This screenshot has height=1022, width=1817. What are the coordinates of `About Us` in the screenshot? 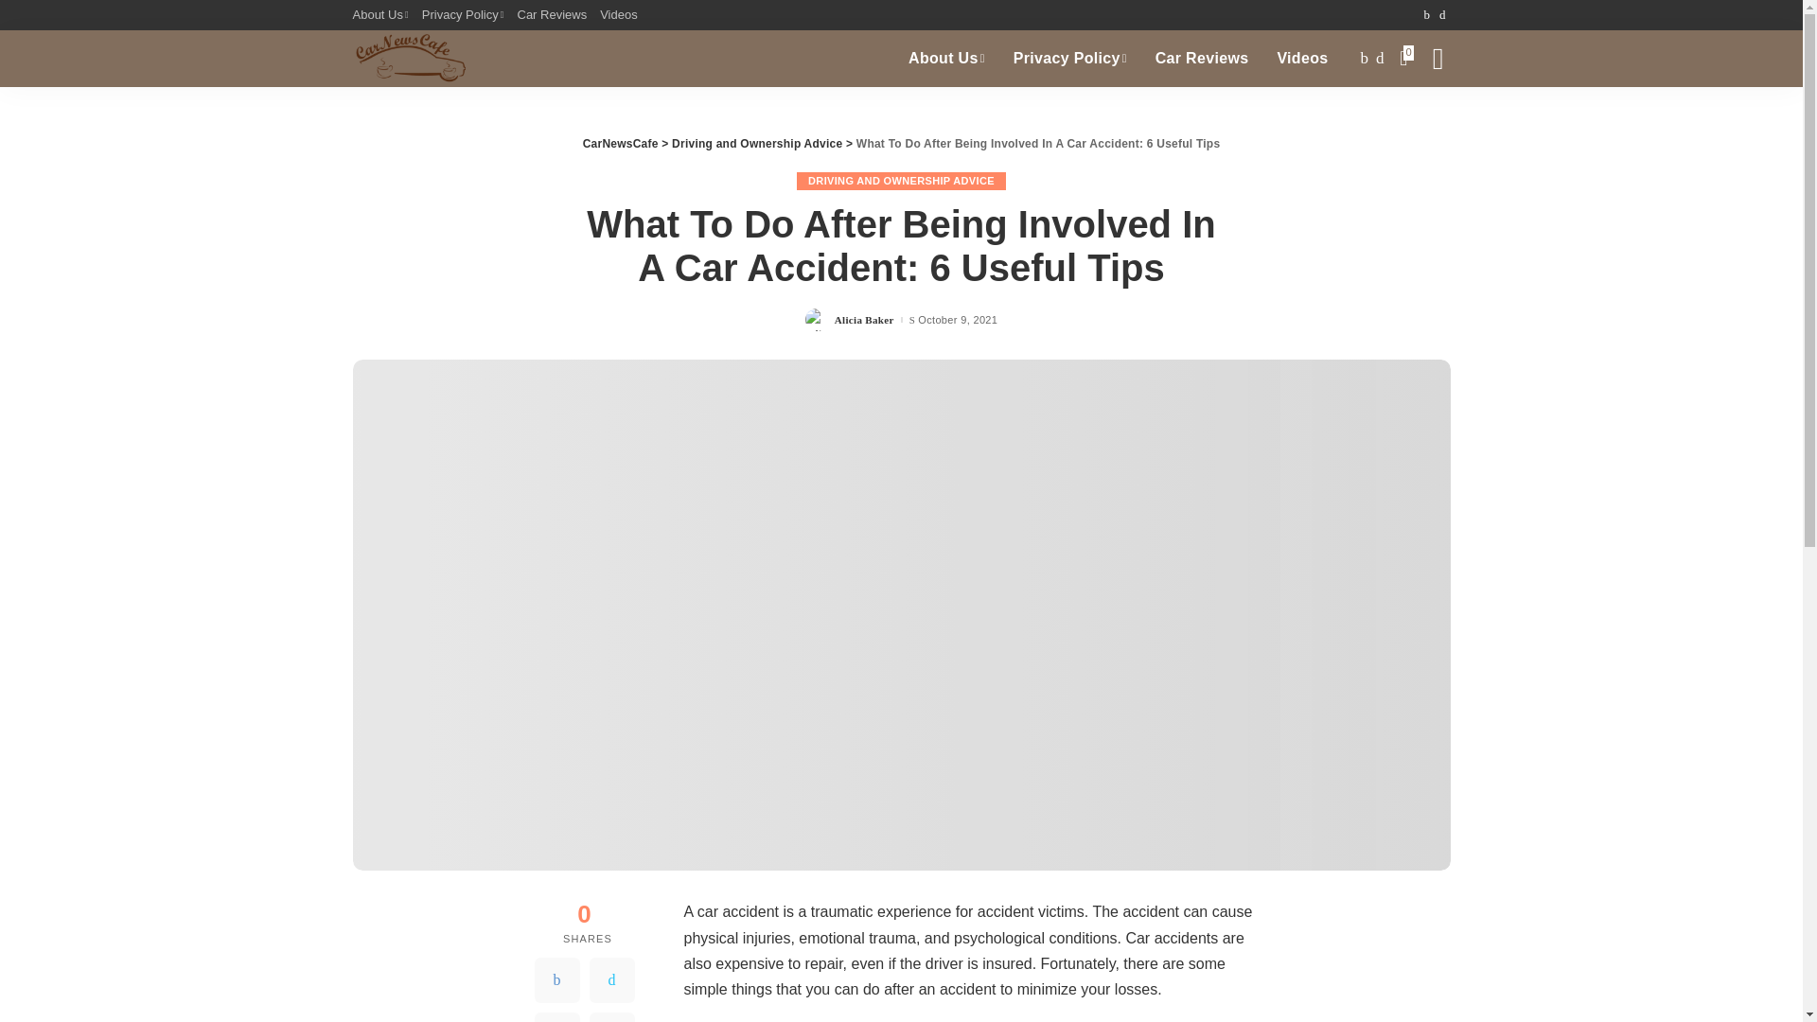 It's located at (382, 15).